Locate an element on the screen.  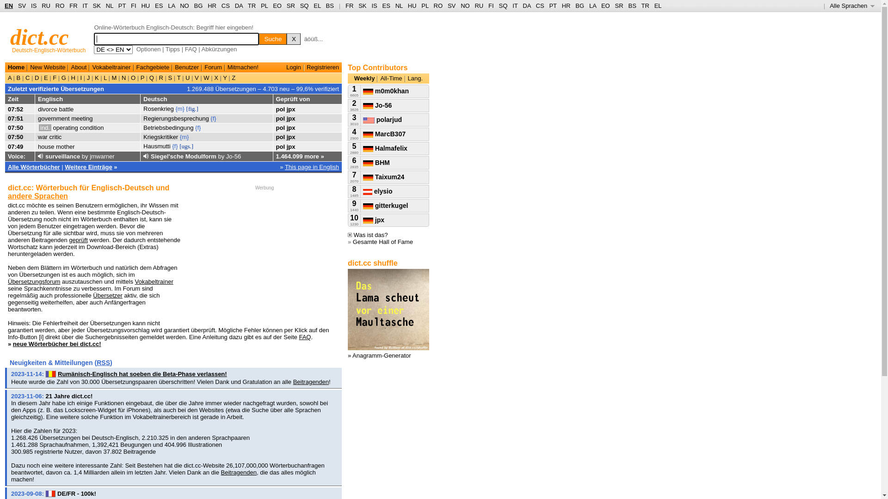
Z is located at coordinates (233, 78).